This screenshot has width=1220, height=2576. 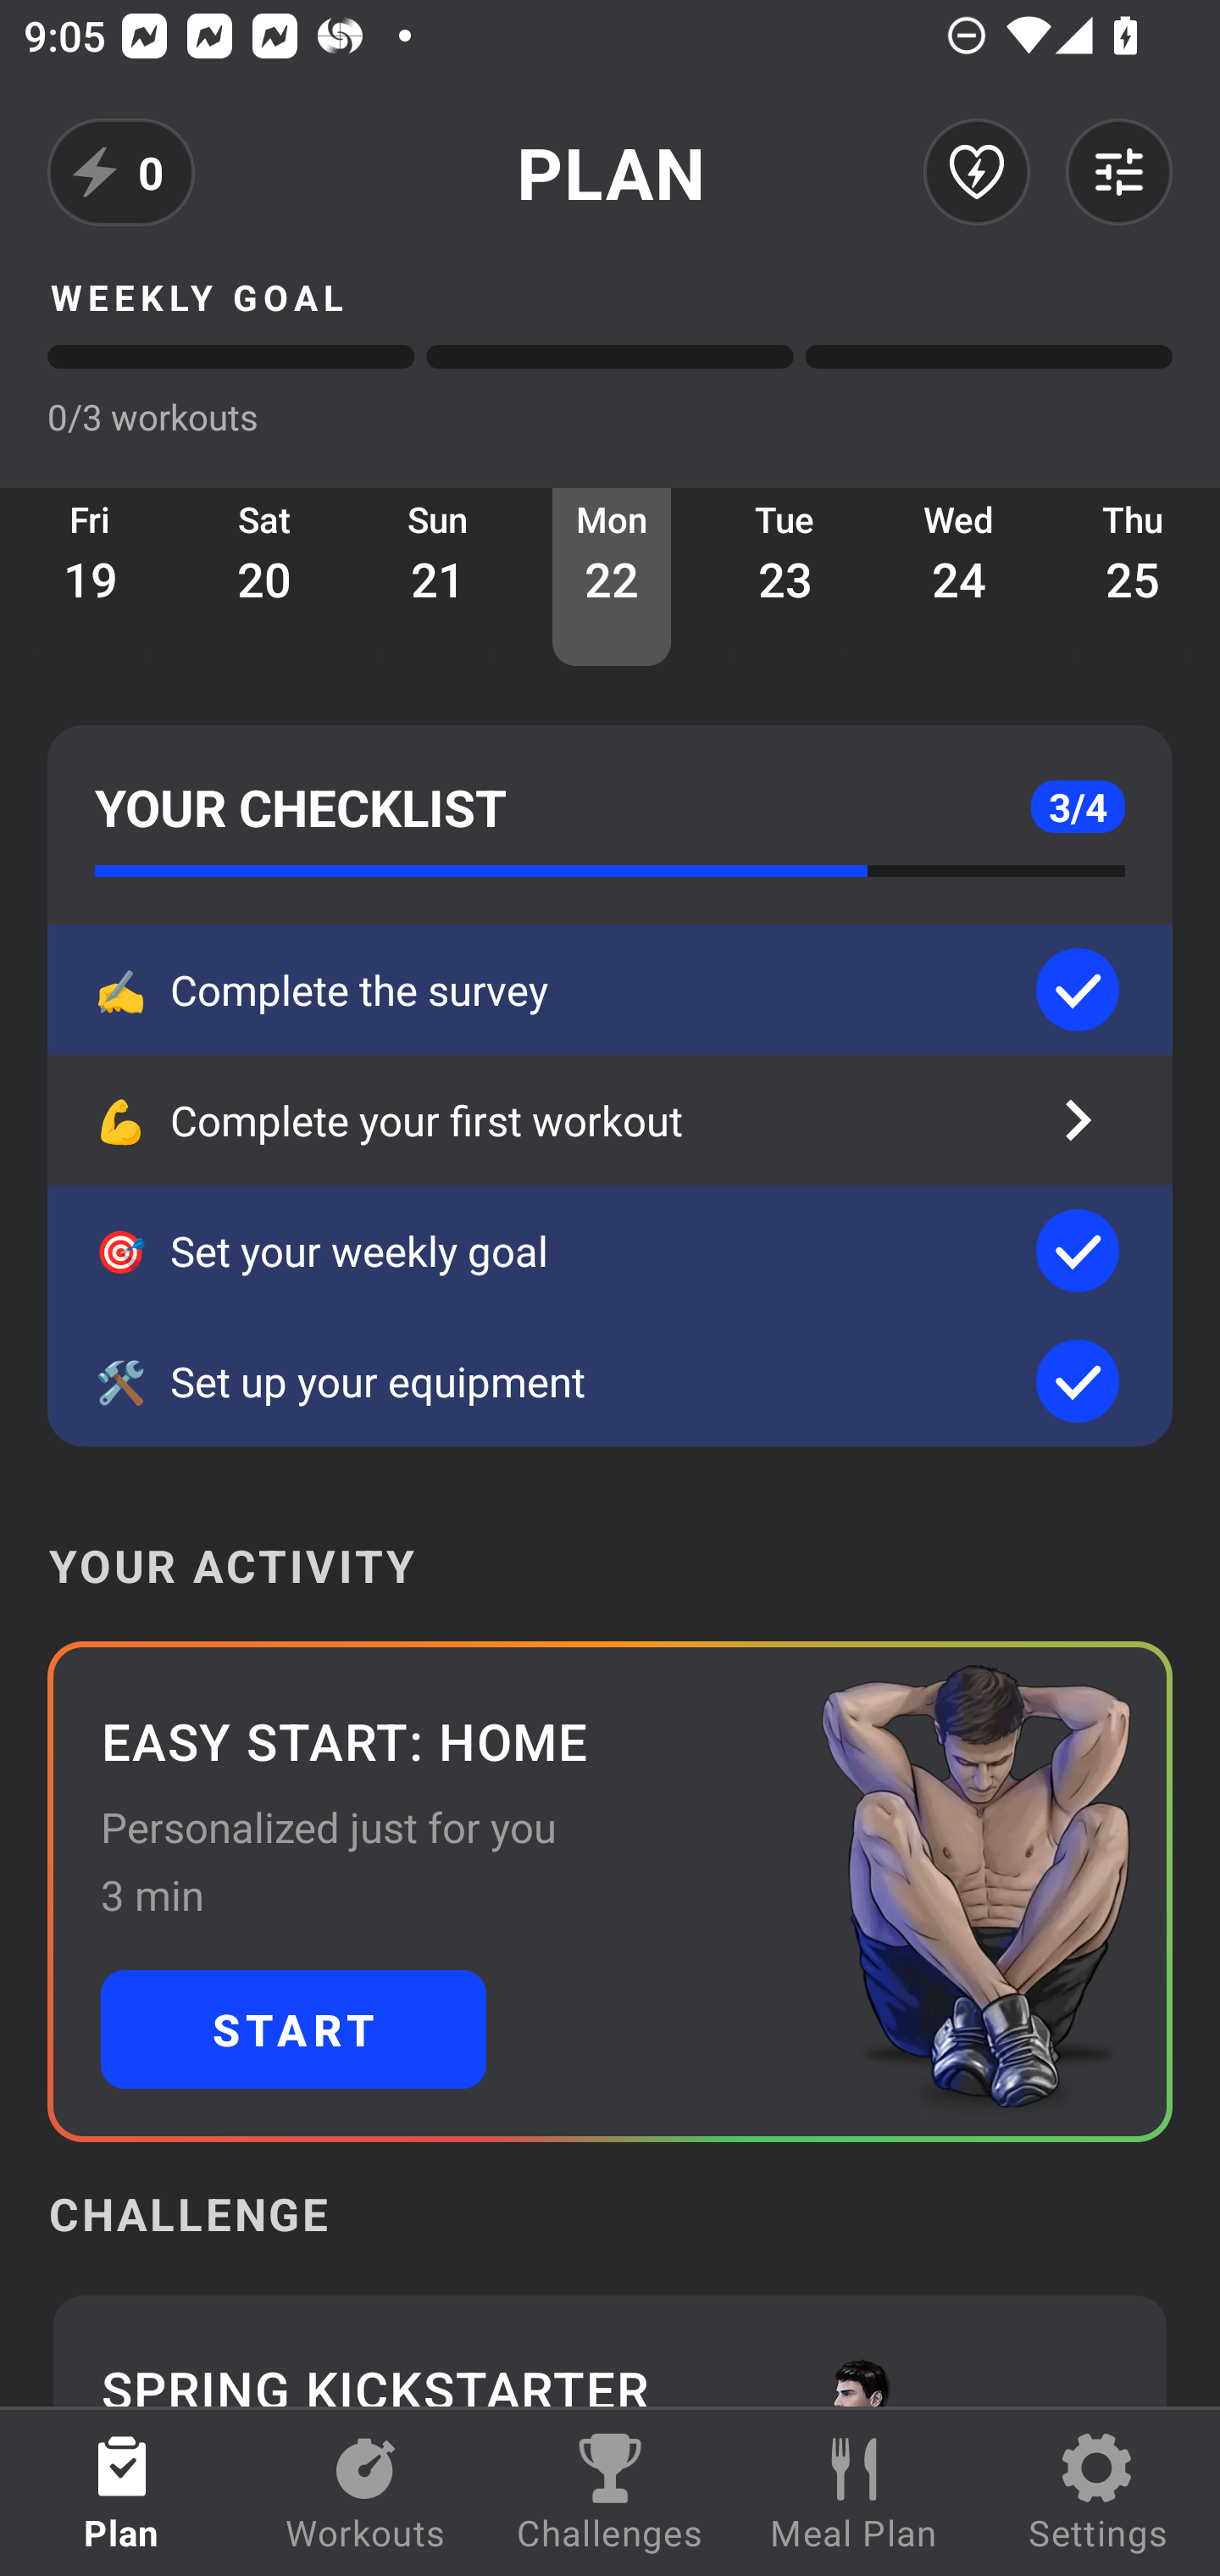 I want to click on START, so click(x=293, y=2029).